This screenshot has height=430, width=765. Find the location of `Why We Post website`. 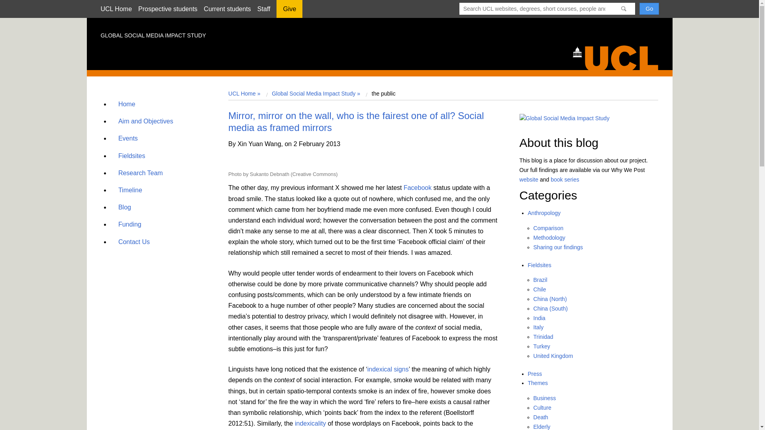

Why We Post website is located at coordinates (529, 179).